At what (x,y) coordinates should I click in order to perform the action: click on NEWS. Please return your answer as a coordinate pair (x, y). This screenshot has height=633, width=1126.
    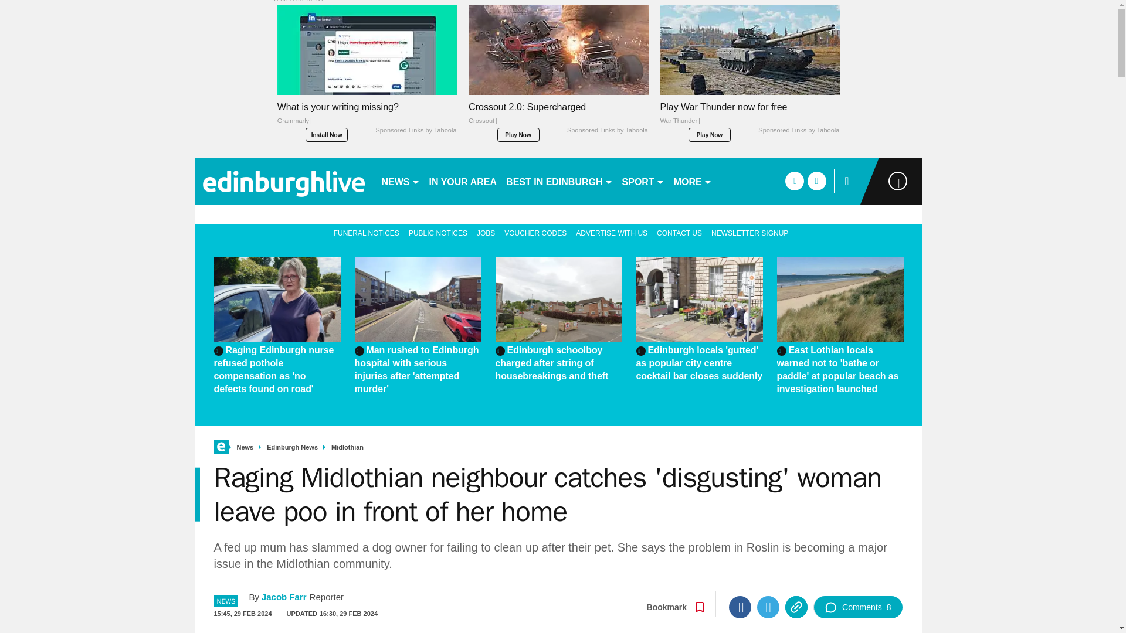
    Looking at the image, I should click on (400, 181).